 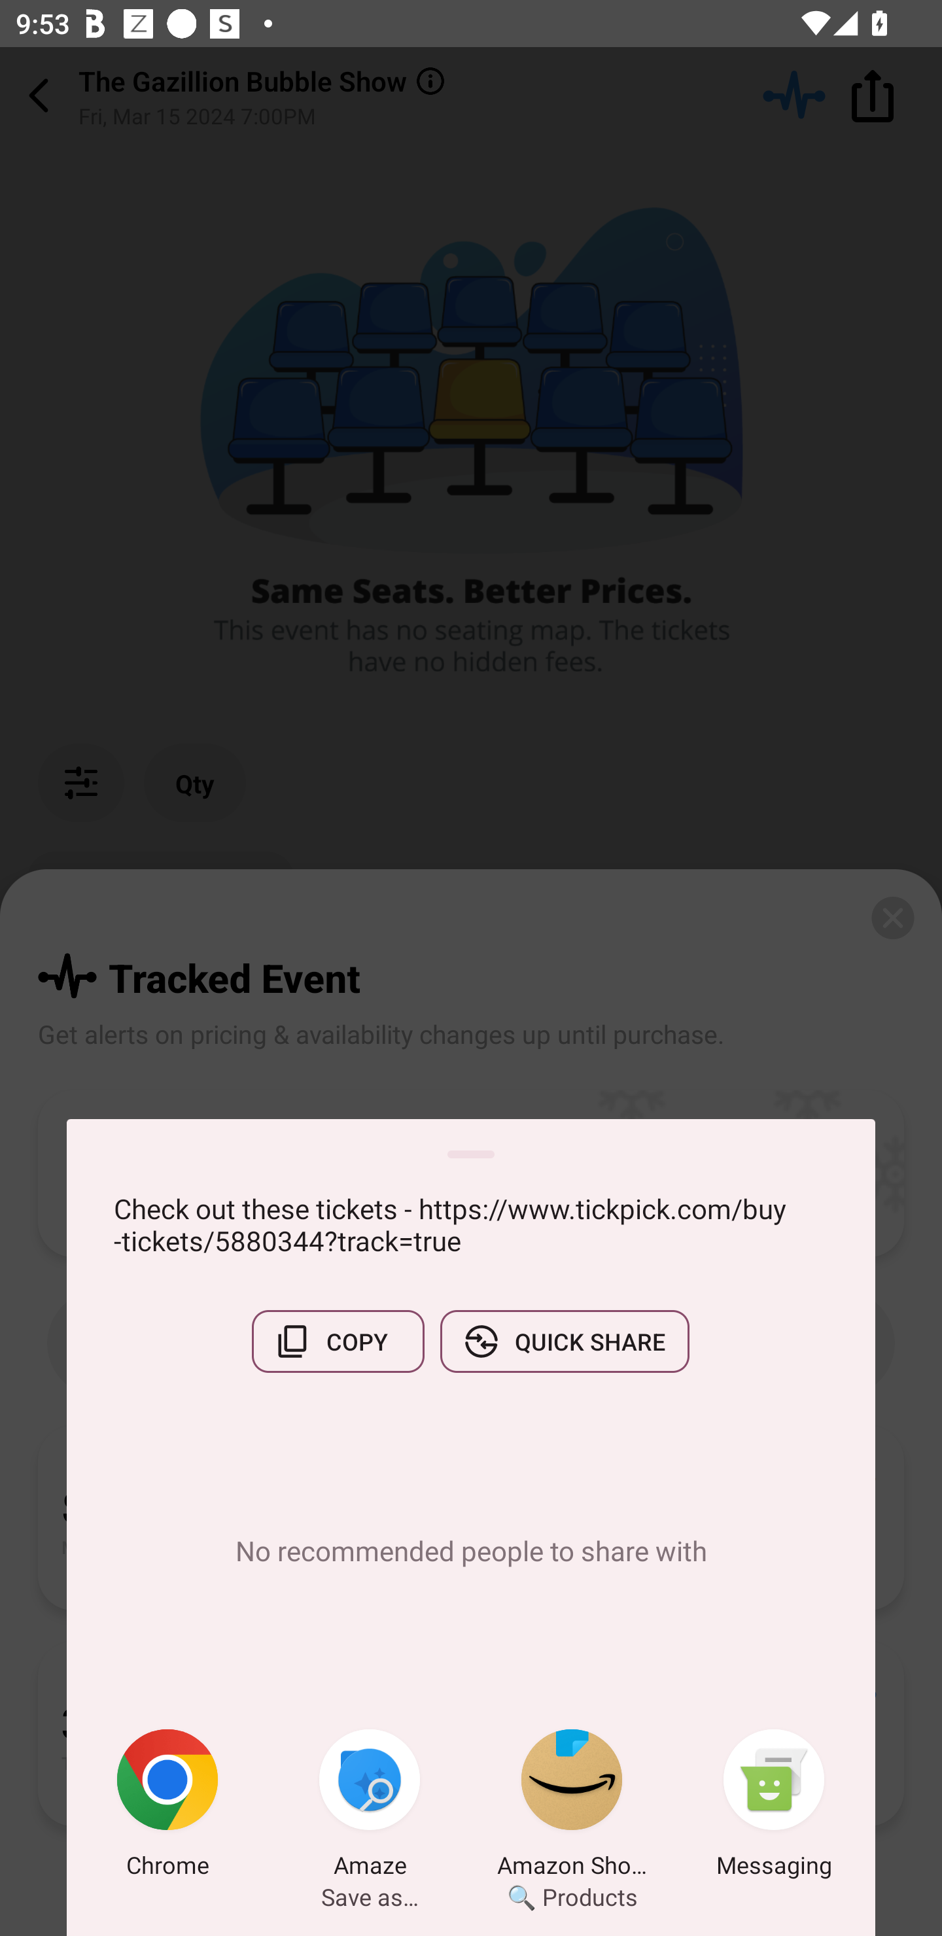 I want to click on Messaging, so click(x=774, y=1807).